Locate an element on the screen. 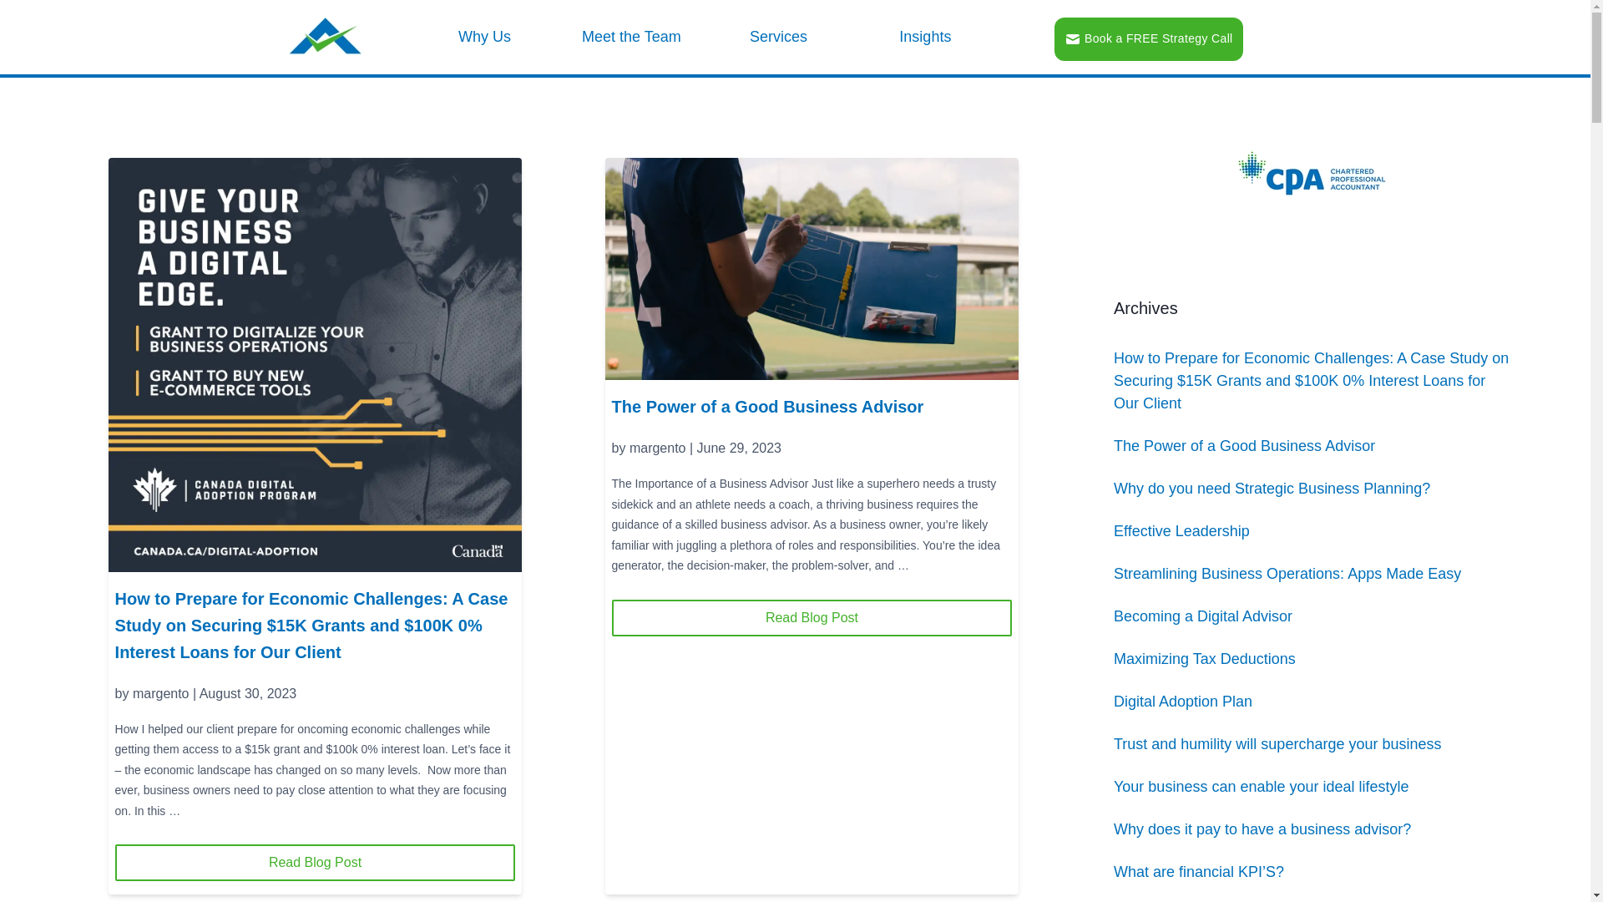 The height and width of the screenshot is (902, 1603). Effective Leadership is located at coordinates (1182, 531).